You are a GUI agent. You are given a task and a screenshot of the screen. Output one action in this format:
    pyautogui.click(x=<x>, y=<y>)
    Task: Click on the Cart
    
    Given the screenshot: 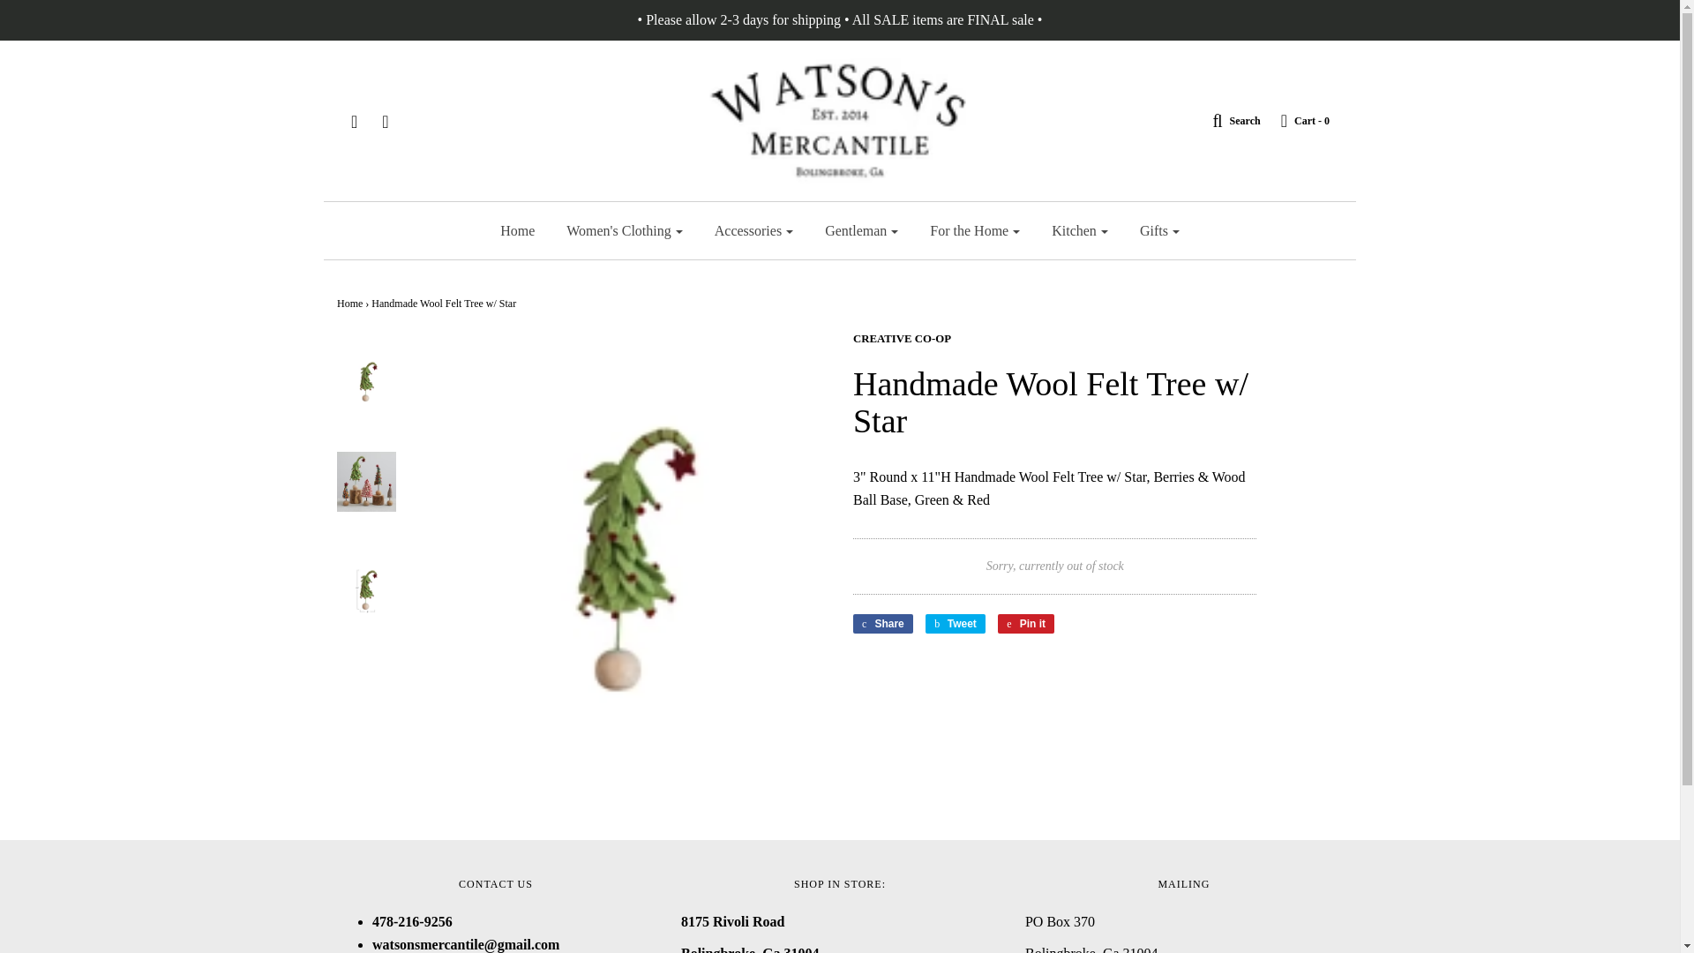 What is the action you would take?
    pyautogui.click(x=1297, y=120)
    